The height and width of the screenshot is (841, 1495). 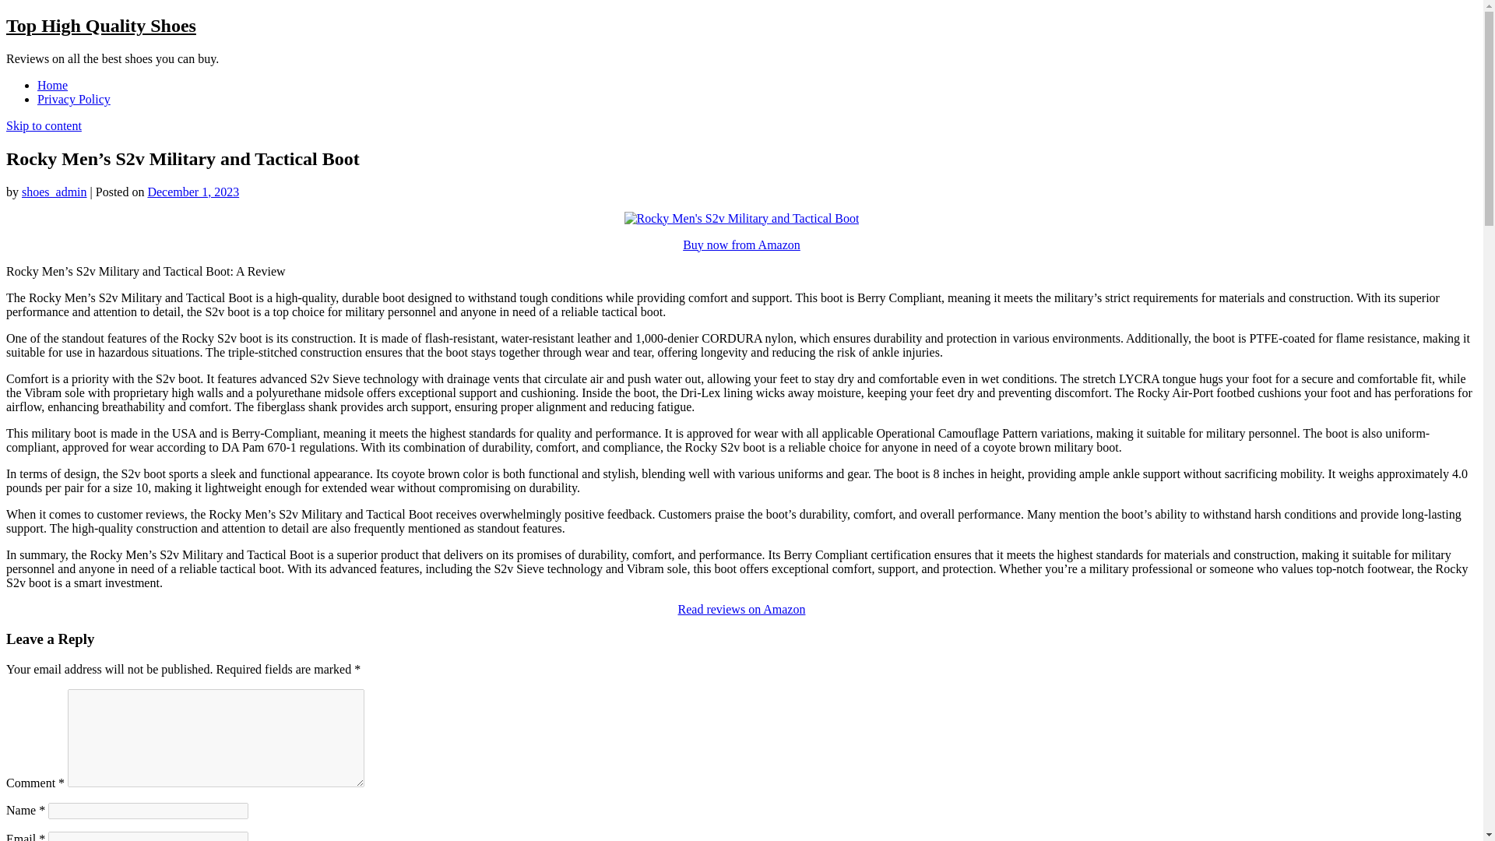 I want to click on Top High Quality Shoes, so click(x=100, y=26).